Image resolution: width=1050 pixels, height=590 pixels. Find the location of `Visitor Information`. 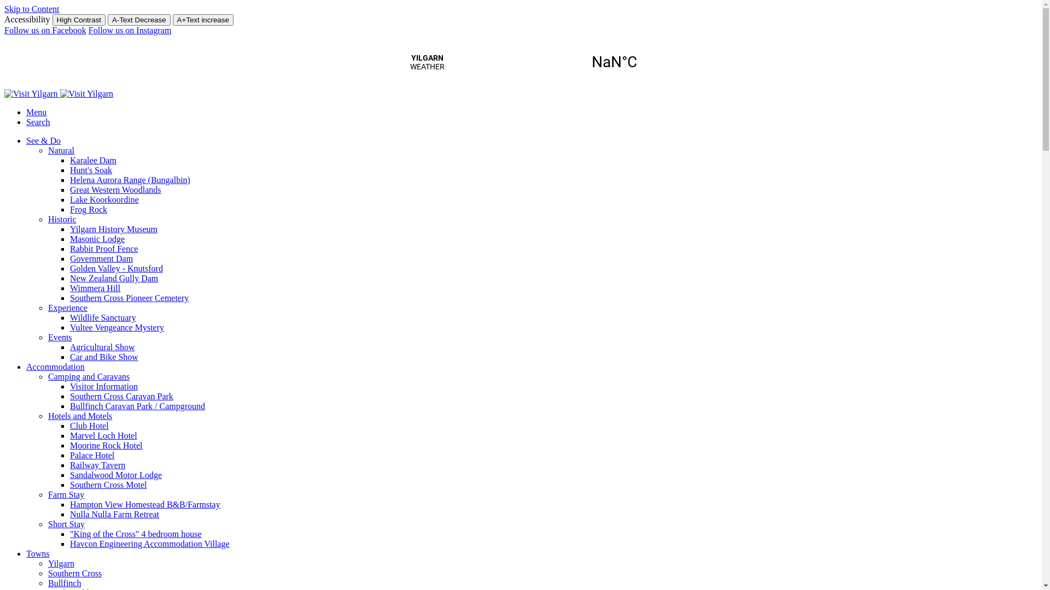

Visitor Information is located at coordinates (104, 387).